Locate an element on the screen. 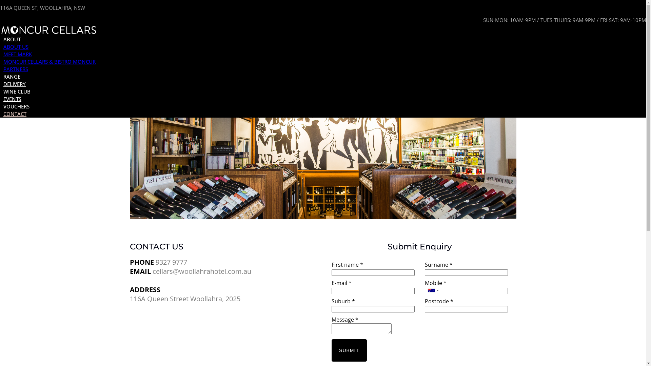 The width and height of the screenshot is (651, 366). SUBMIT is located at coordinates (349, 350).